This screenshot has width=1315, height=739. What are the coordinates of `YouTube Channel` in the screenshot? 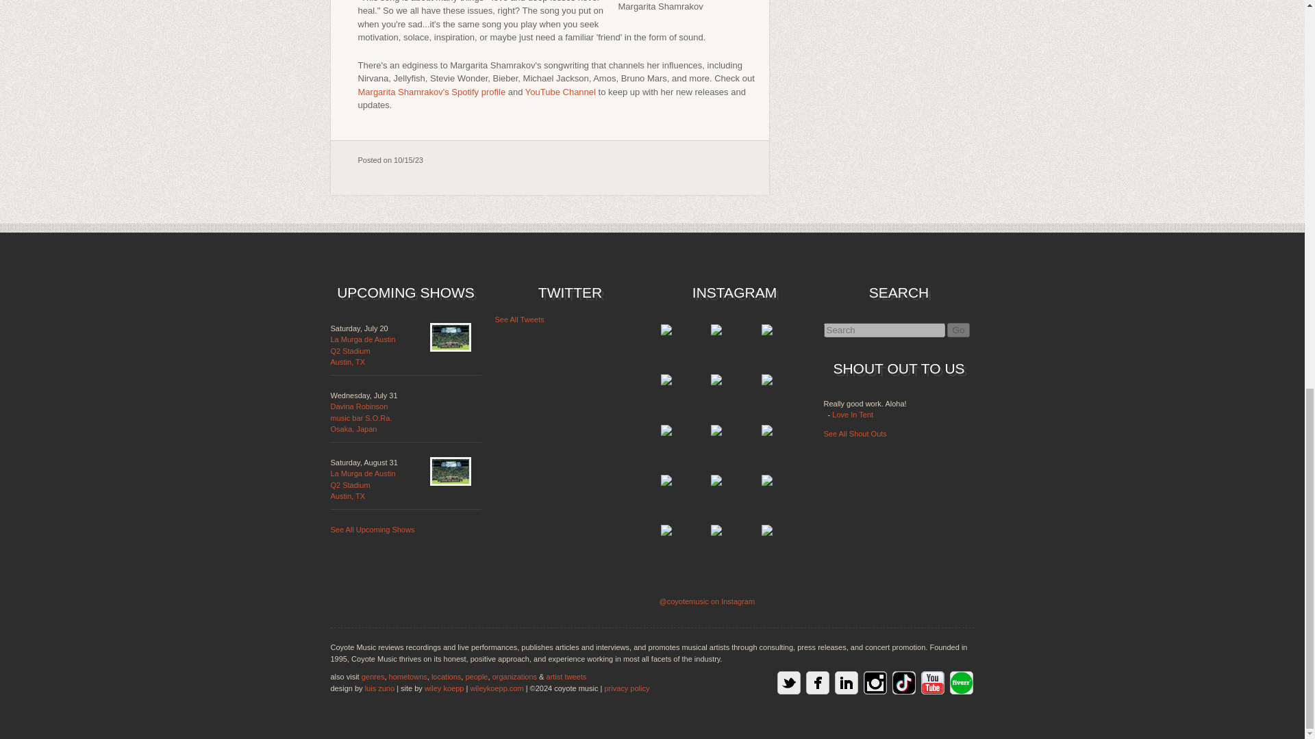 It's located at (446, 676).